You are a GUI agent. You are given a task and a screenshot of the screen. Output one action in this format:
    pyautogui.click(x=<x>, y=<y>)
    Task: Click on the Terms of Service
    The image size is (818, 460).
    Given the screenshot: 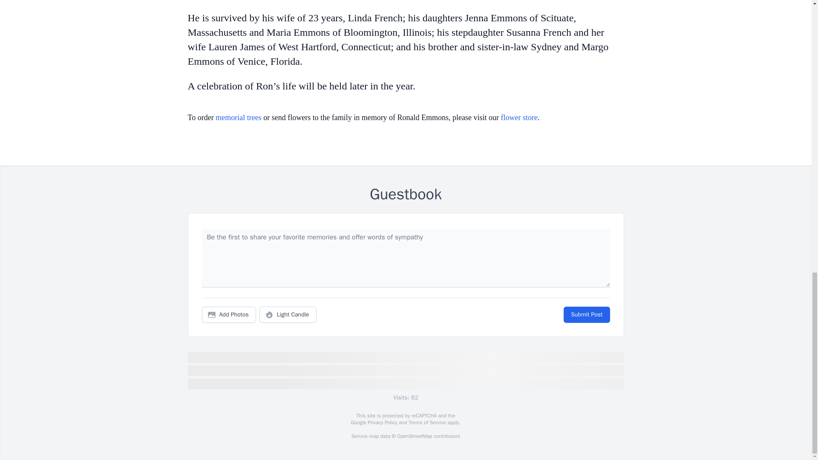 What is the action you would take?
    pyautogui.click(x=427, y=423)
    